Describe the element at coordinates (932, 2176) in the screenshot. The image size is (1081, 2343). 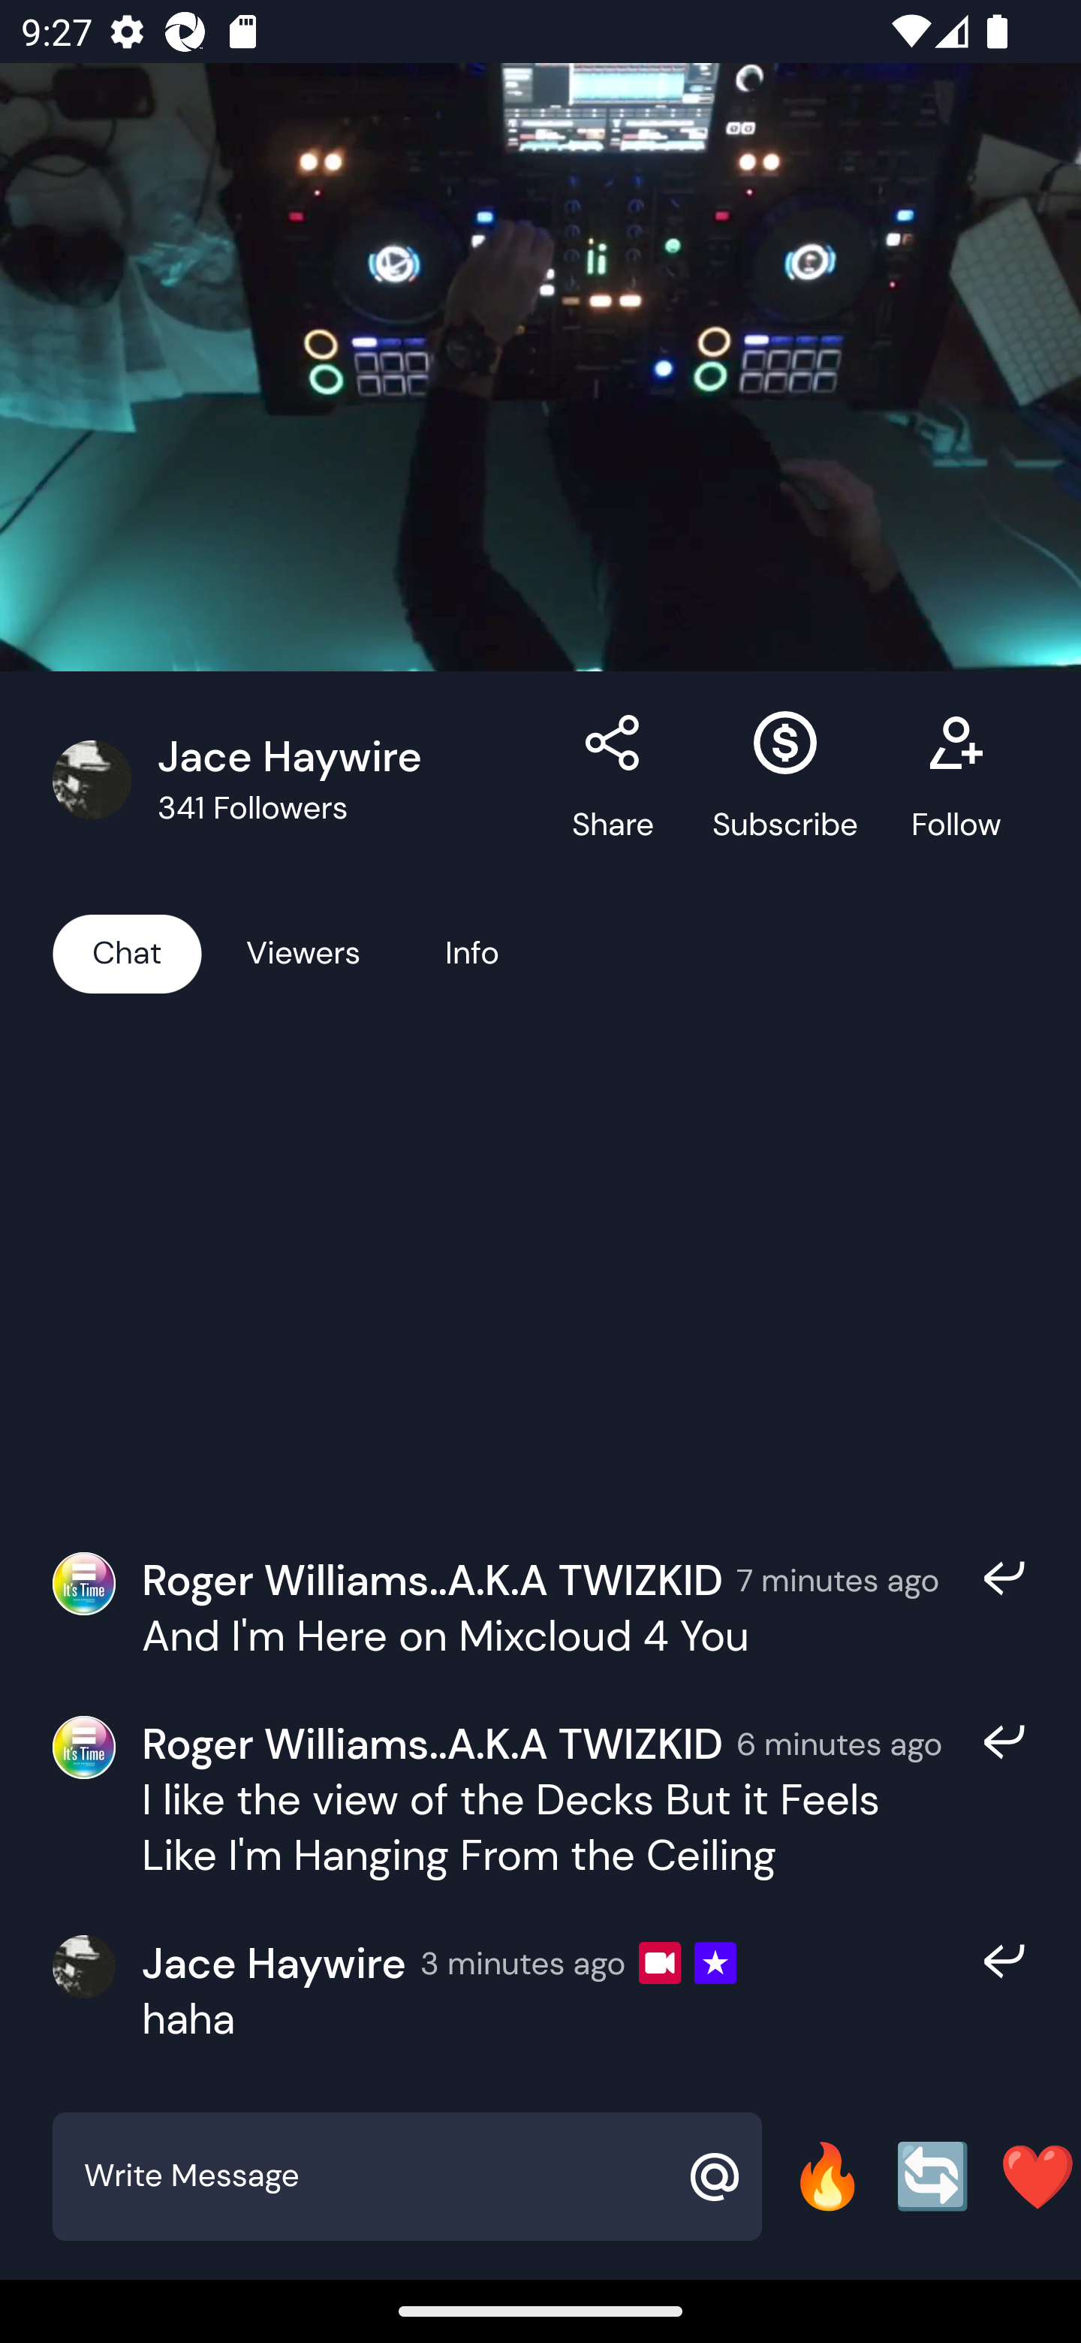
I see `🔄` at that location.